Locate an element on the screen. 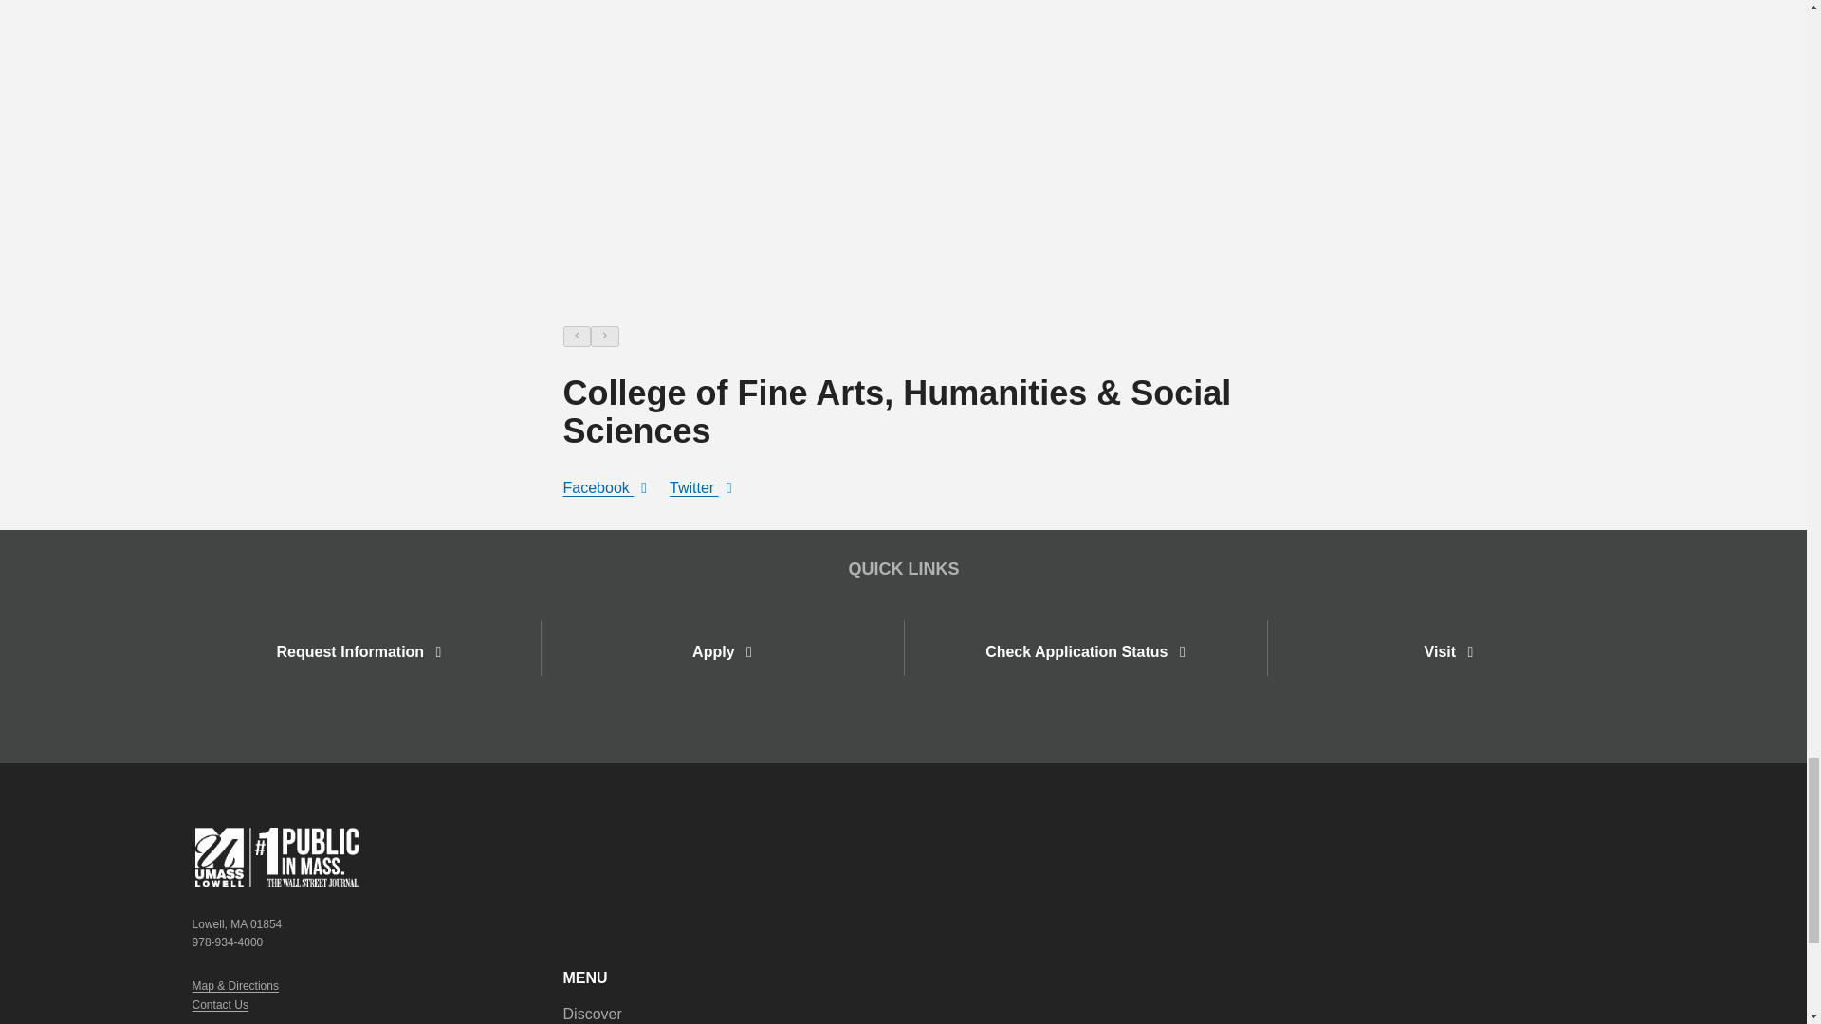 This screenshot has height=1024, width=1821. Facebook is located at coordinates (605, 488).